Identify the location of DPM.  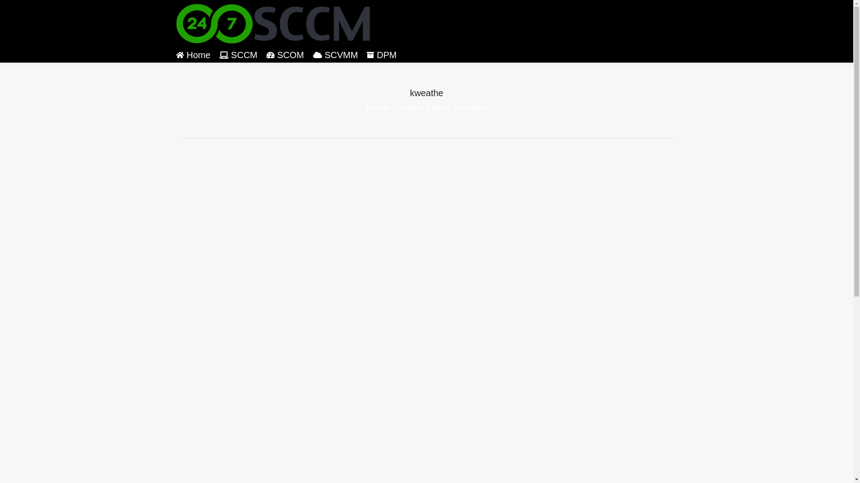
(382, 55).